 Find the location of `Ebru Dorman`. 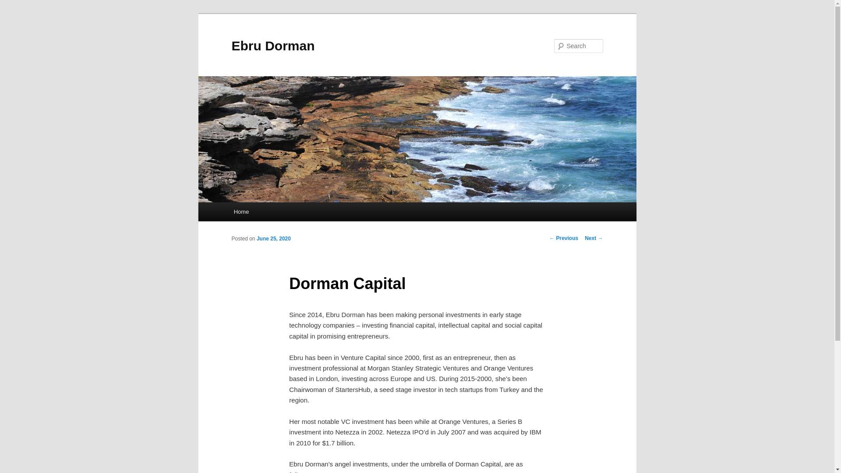

Ebru Dorman is located at coordinates (273, 46).